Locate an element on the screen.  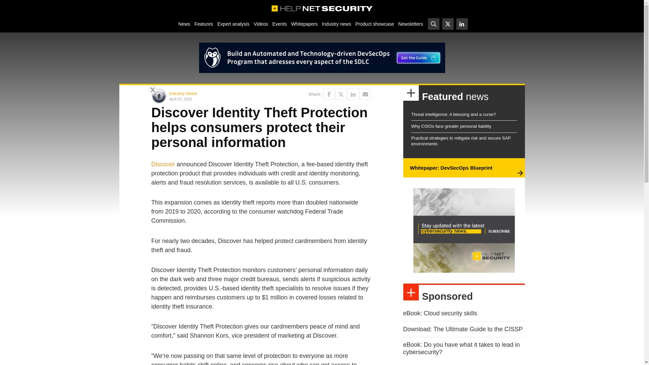
Why CISOs face greater personal liability is located at coordinates (451, 126).